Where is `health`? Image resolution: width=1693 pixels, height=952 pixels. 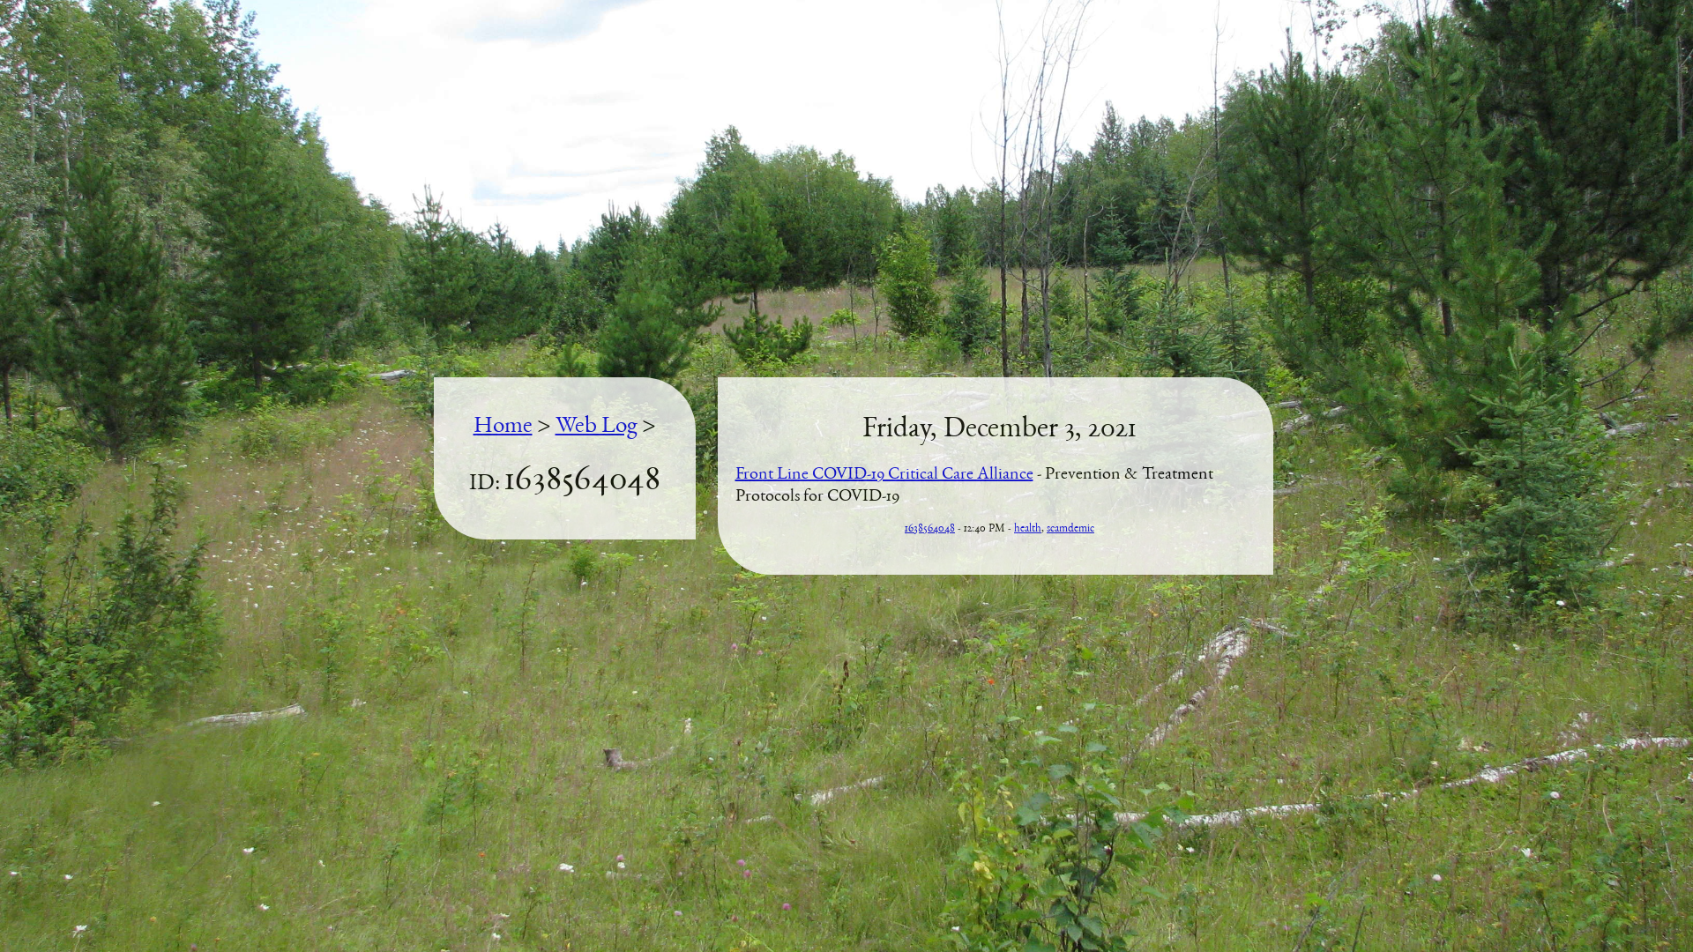 health is located at coordinates (1028, 529).